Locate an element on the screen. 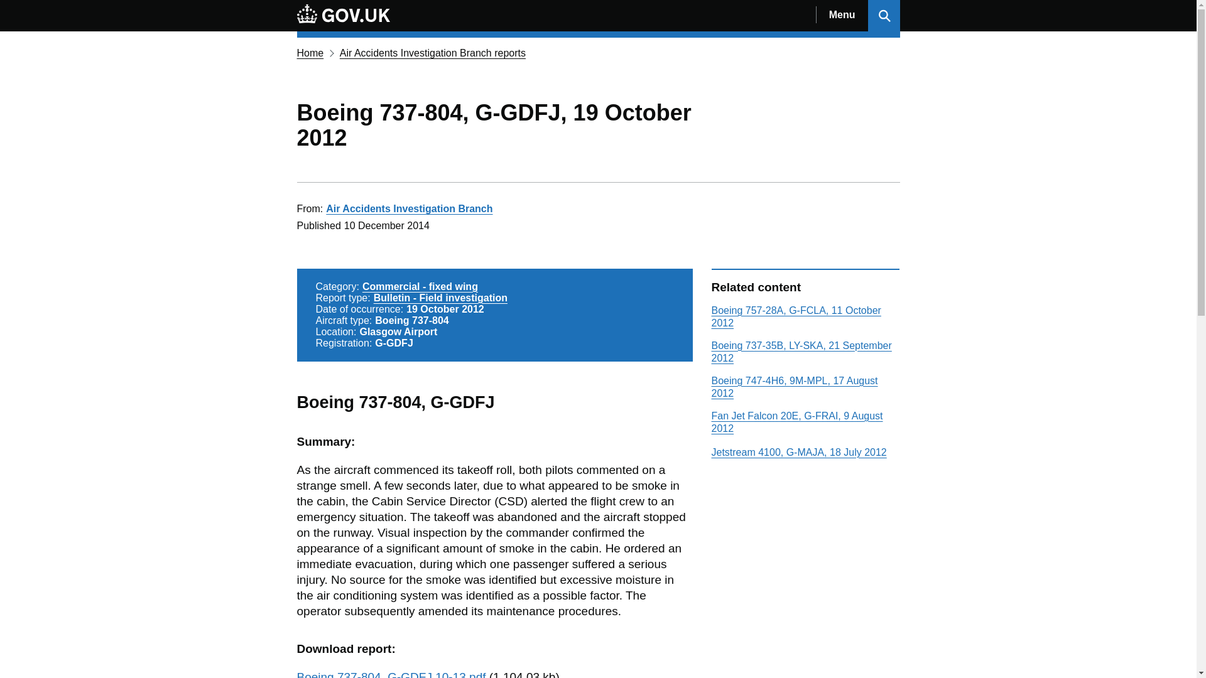  Air Accidents Investigation Branch reports is located at coordinates (433, 53).